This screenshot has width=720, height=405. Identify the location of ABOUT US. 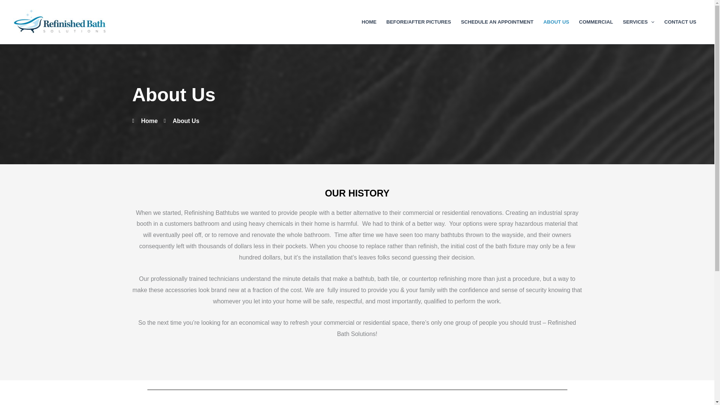
(556, 22).